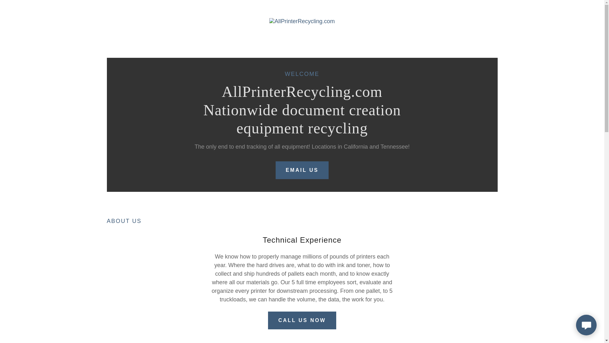 This screenshot has height=343, width=609. Describe the element at coordinates (302, 21) in the screenshot. I see `AllPrinterRecycling.com` at that location.